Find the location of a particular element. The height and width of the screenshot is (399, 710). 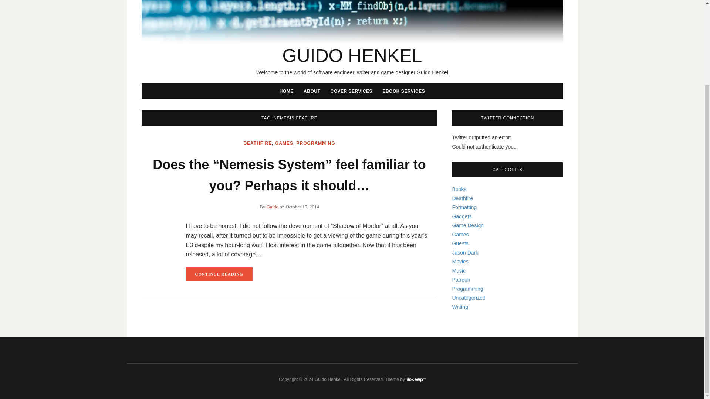

Programming is located at coordinates (467, 289).